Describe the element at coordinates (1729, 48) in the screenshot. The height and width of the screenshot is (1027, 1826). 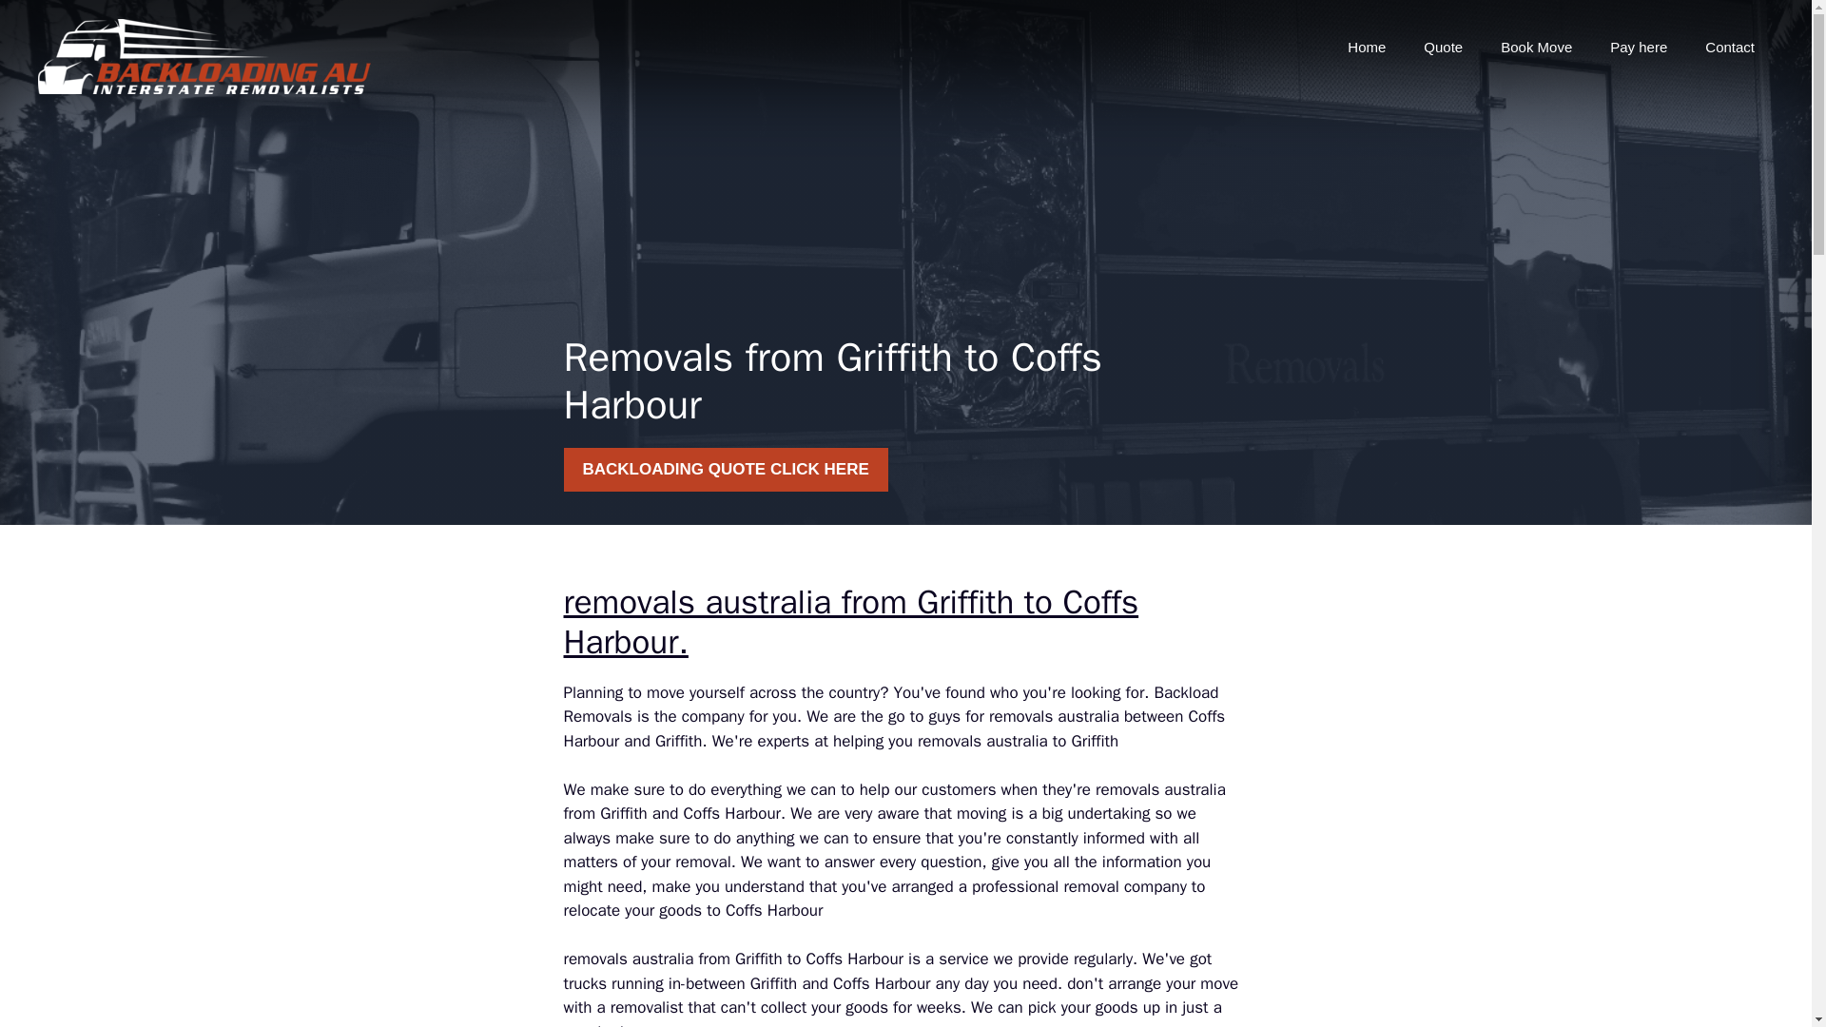
I see `Contact` at that location.